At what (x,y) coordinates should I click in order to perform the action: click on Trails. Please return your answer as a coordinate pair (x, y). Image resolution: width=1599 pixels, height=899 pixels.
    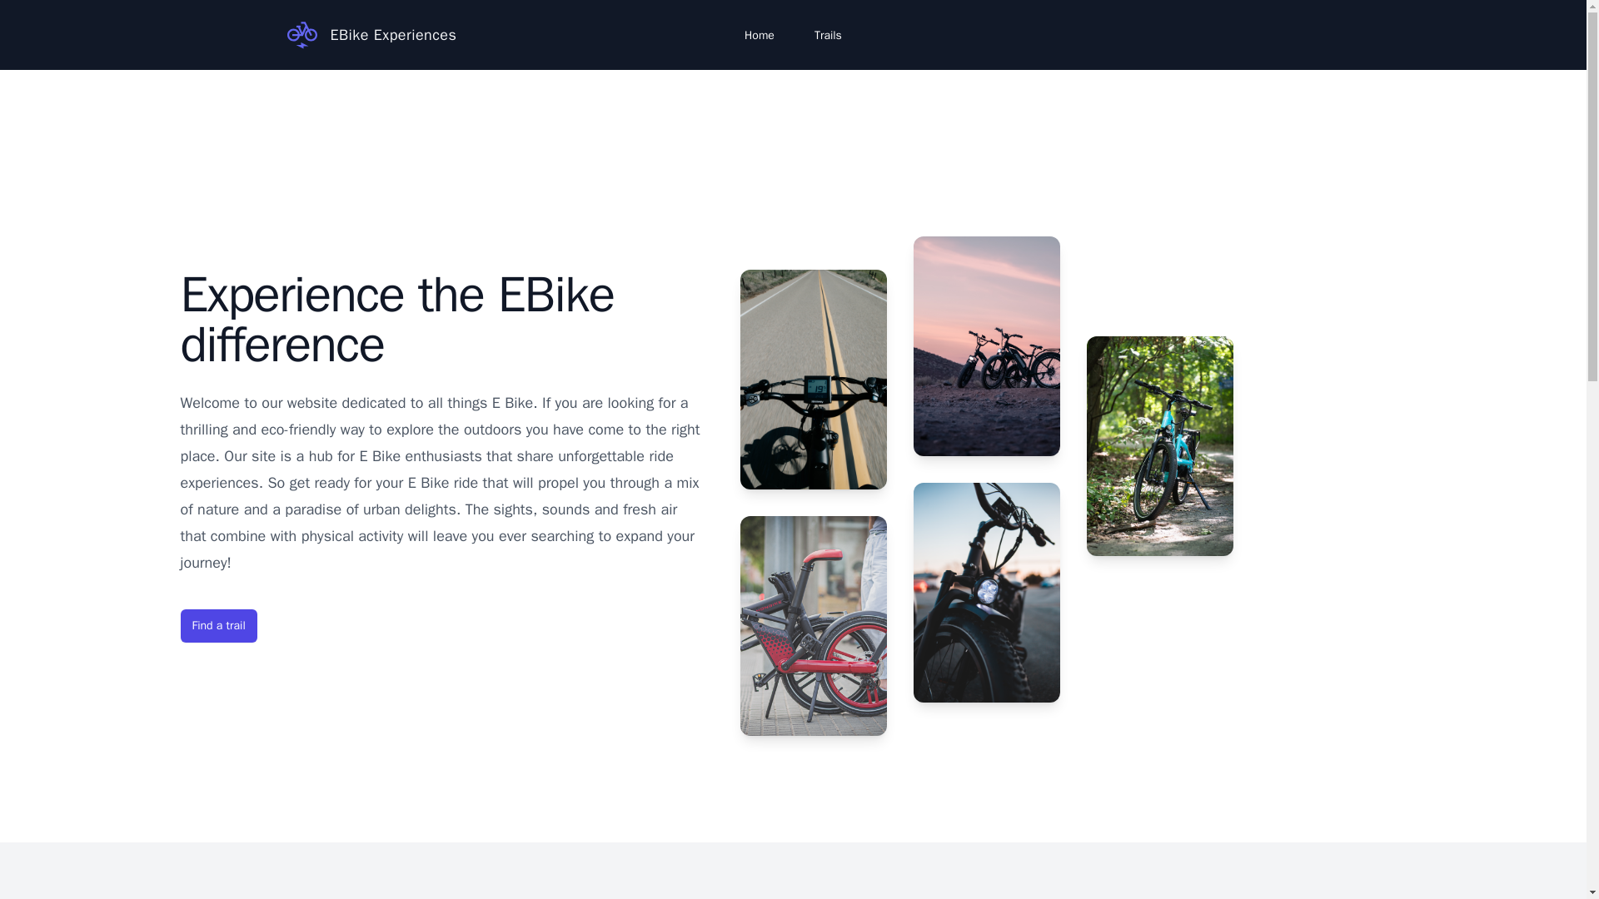
    Looking at the image, I should click on (828, 35).